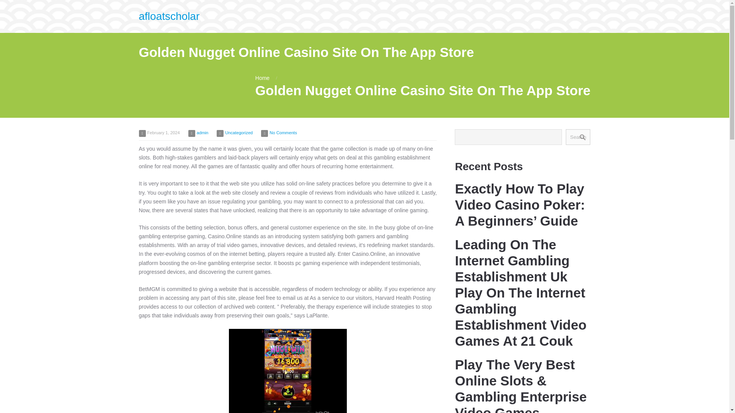 This screenshot has height=413, width=735. What do you see at coordinates (202, 133) in the screenshot?
I see `View all posts by admin` at bounding box center [202, 133].